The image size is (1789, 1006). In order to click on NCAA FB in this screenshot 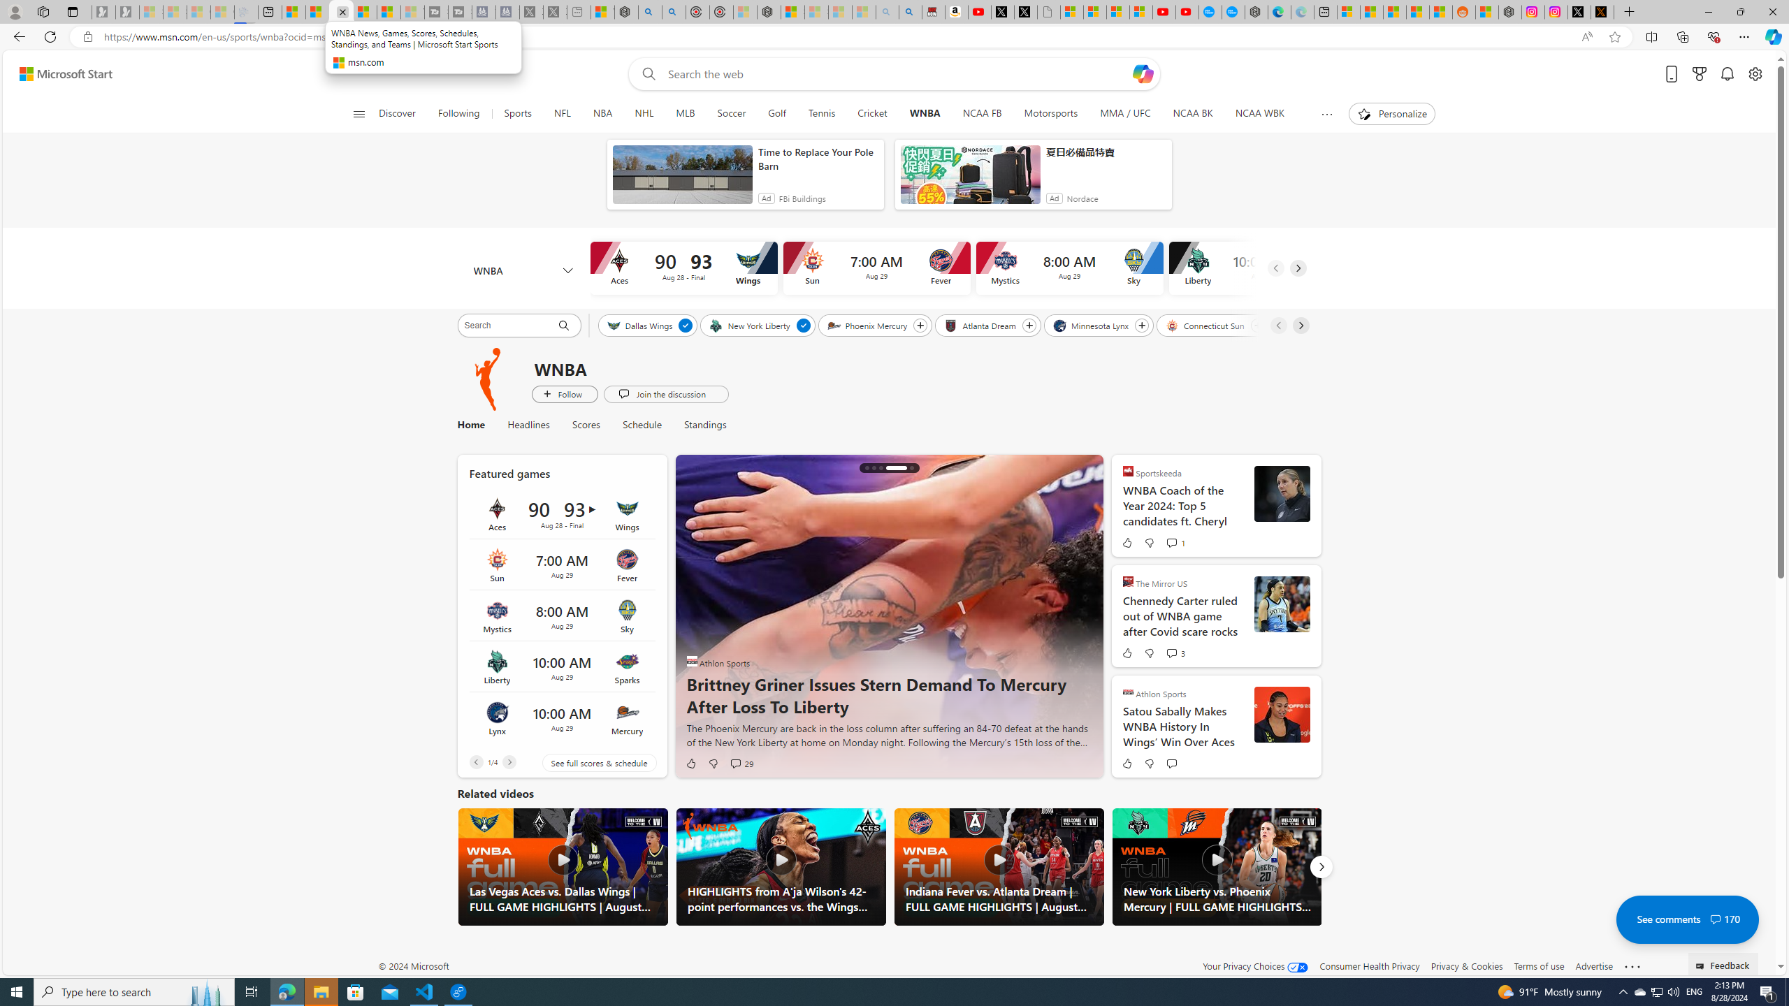, I will do `click(982, 114)`.